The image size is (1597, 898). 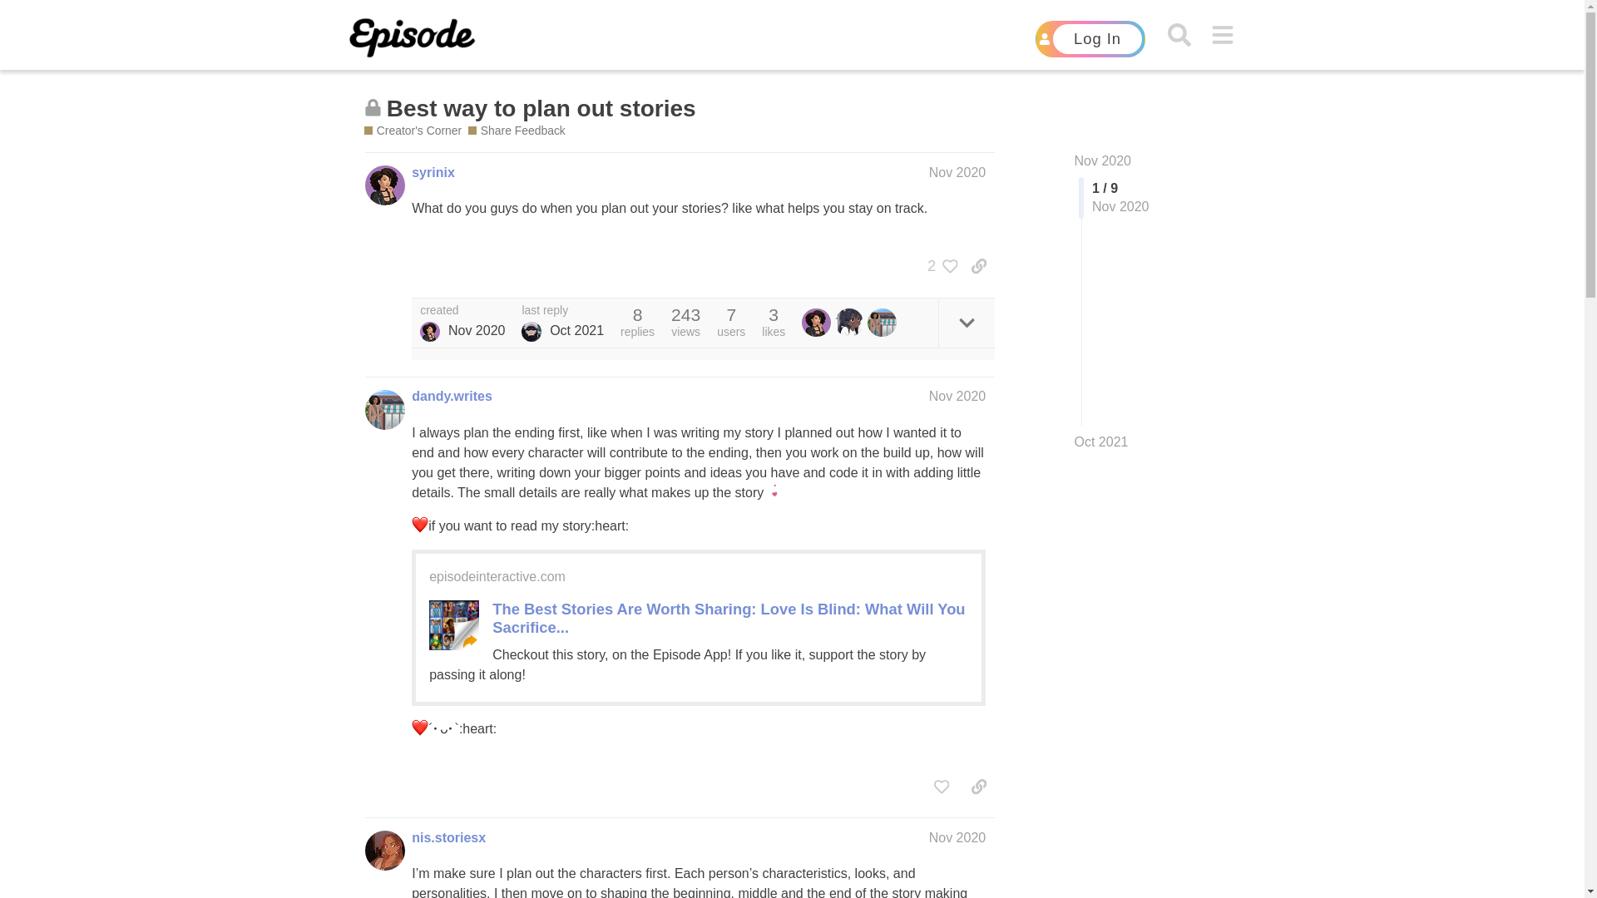 I want to click on Best way to plan out stories, so click(x=541, y=108).